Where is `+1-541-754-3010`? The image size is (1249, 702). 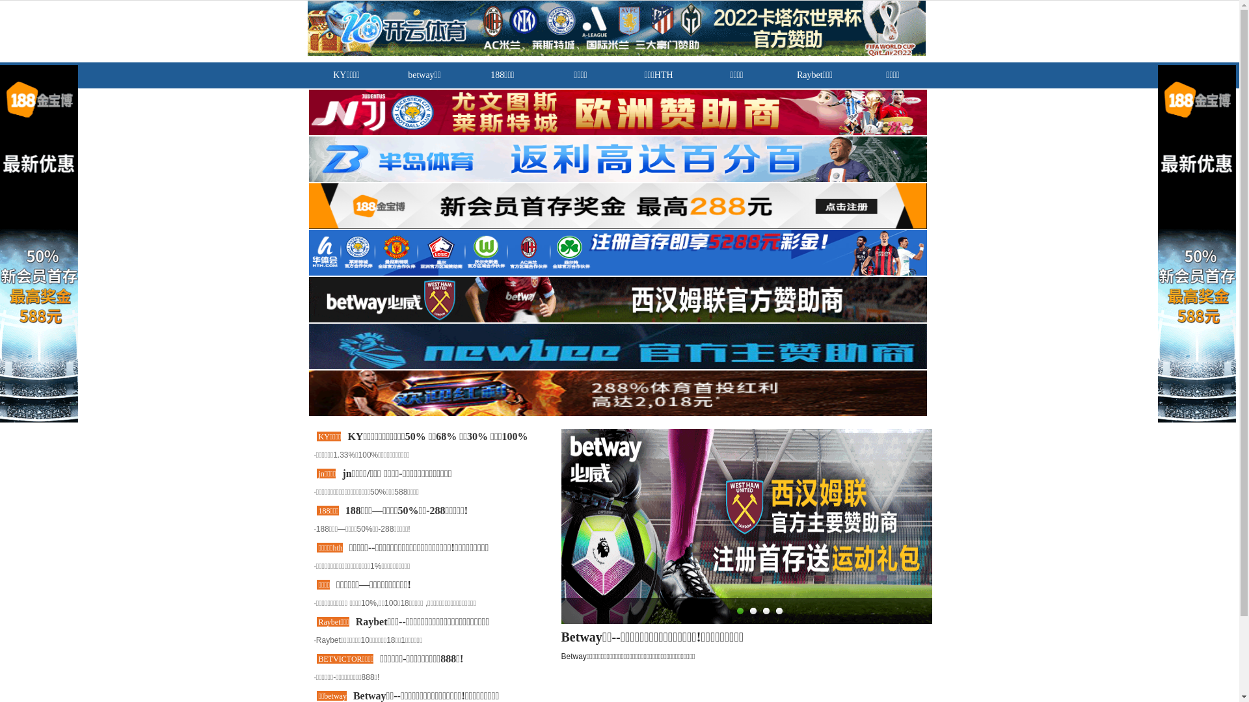
+1-541-754-3010 is located at coordinates (389, 19).